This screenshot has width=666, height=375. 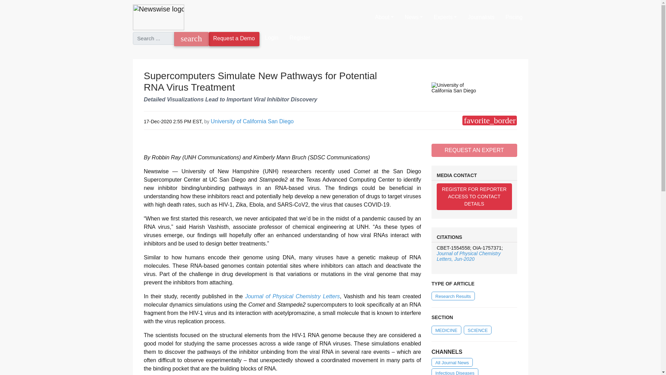 I want to click on Newswise logo, so click(x=158, y=17).